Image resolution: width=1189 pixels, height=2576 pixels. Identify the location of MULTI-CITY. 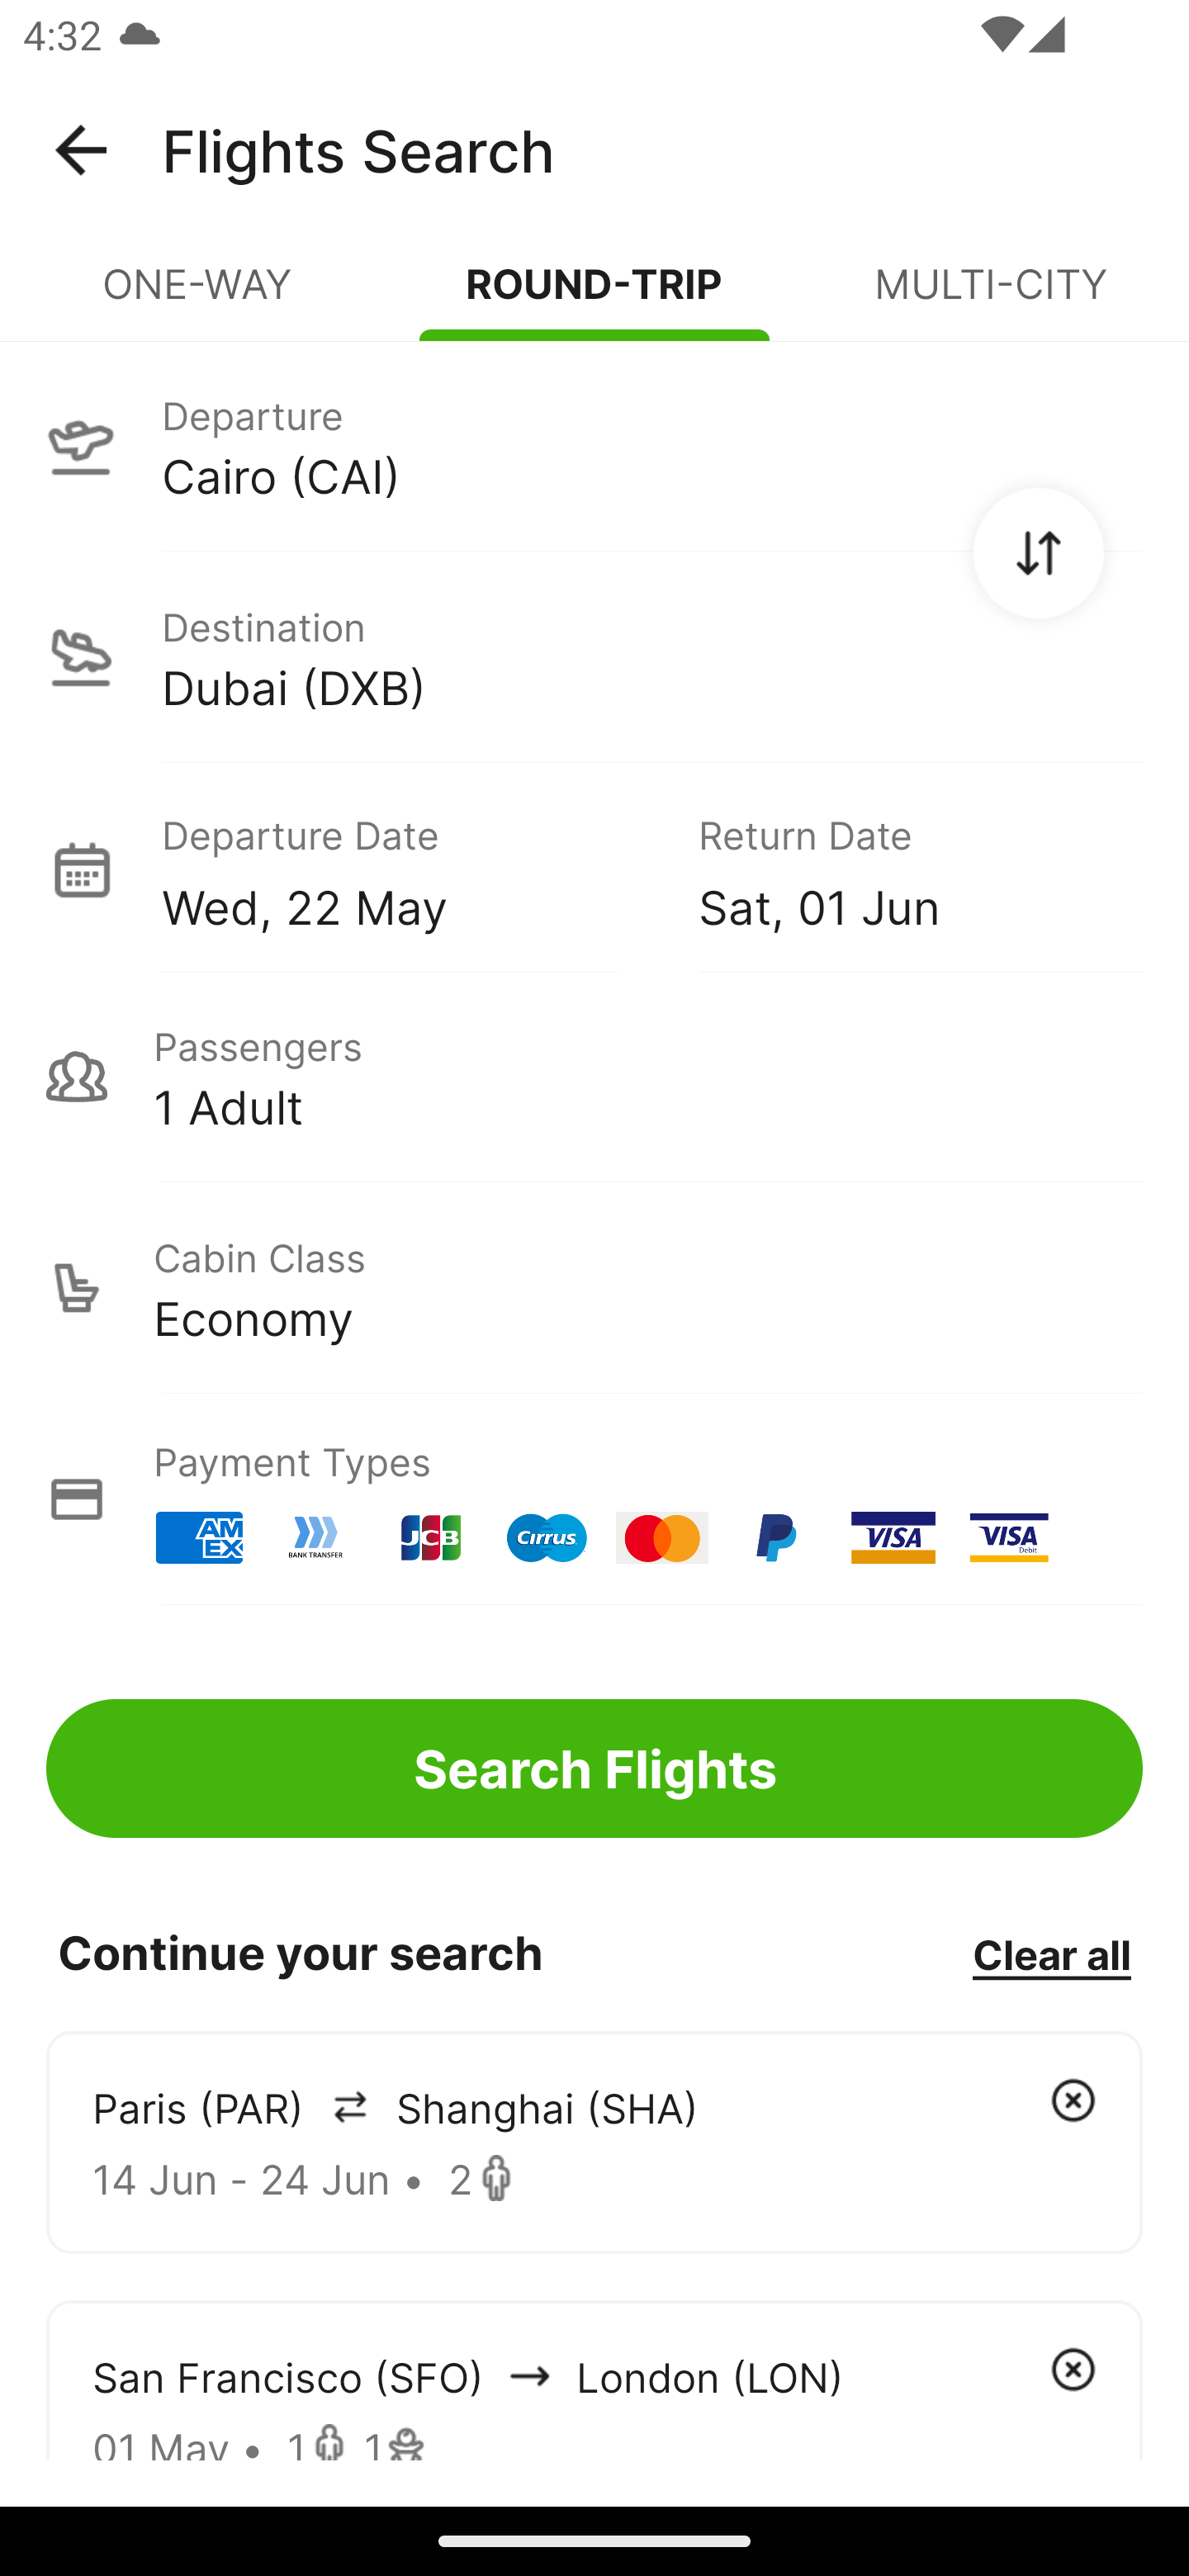
(991, 297).